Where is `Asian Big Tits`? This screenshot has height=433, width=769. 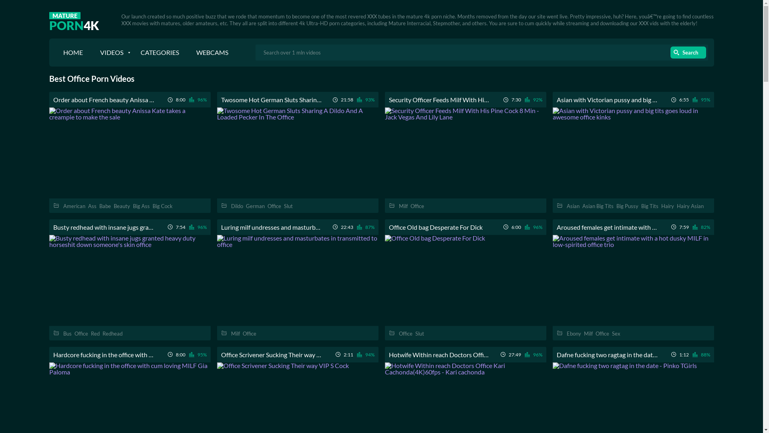 Asian Big Tits is located at coordinates (598, 206).